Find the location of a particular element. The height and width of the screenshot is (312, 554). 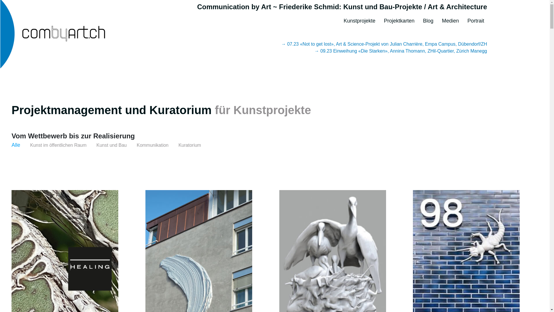

Medien is located at coordinates (450, 18).